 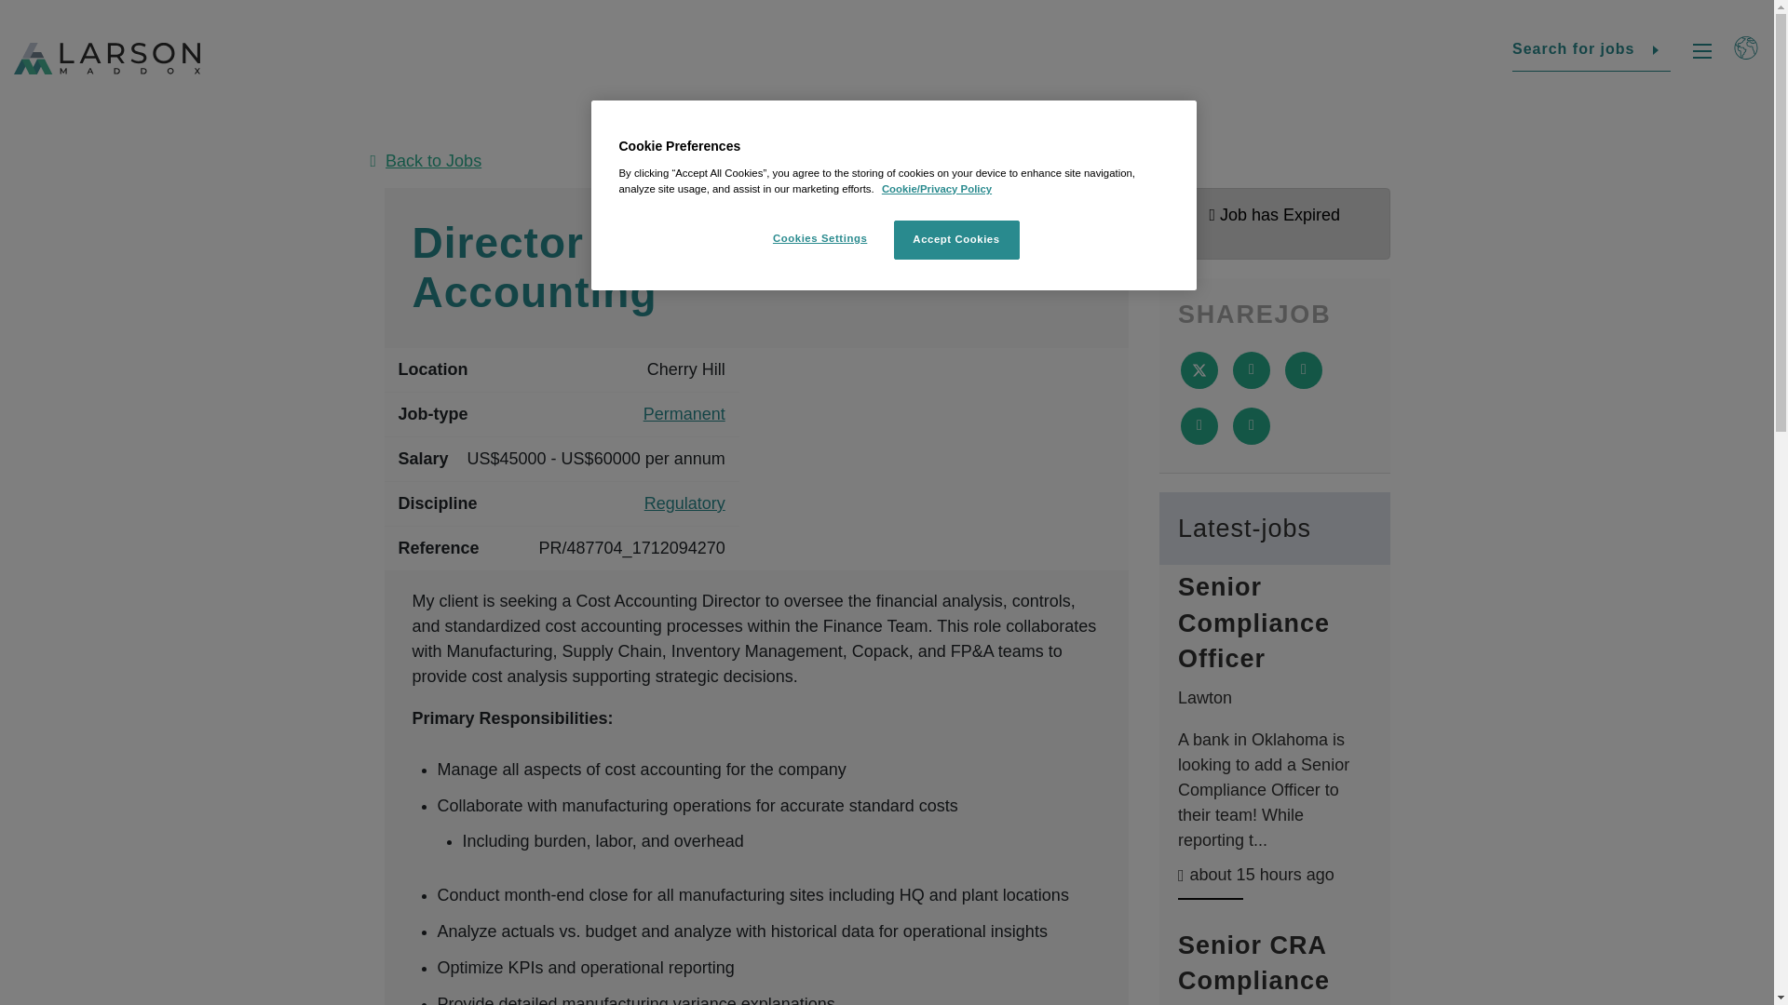 I want to click on Larson Maddox, so click(x=107, y=59).